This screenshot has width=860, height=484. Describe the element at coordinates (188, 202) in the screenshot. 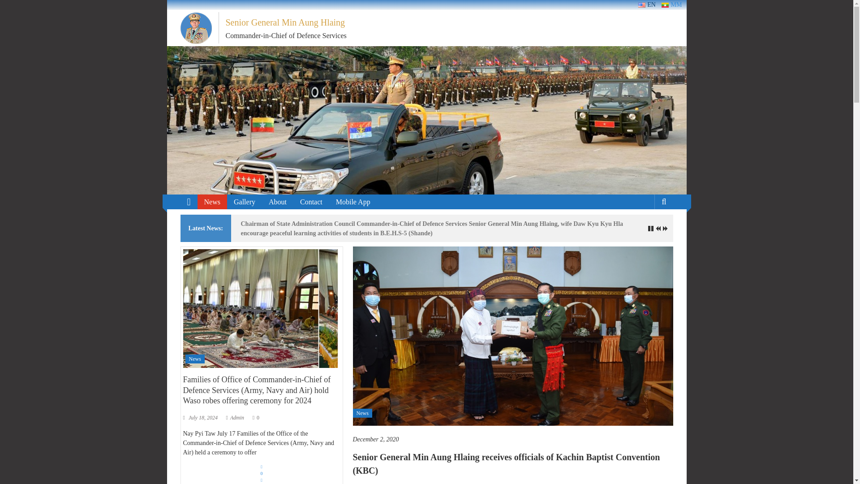

I see `Senior General Min Aung Hlaing` at that location.